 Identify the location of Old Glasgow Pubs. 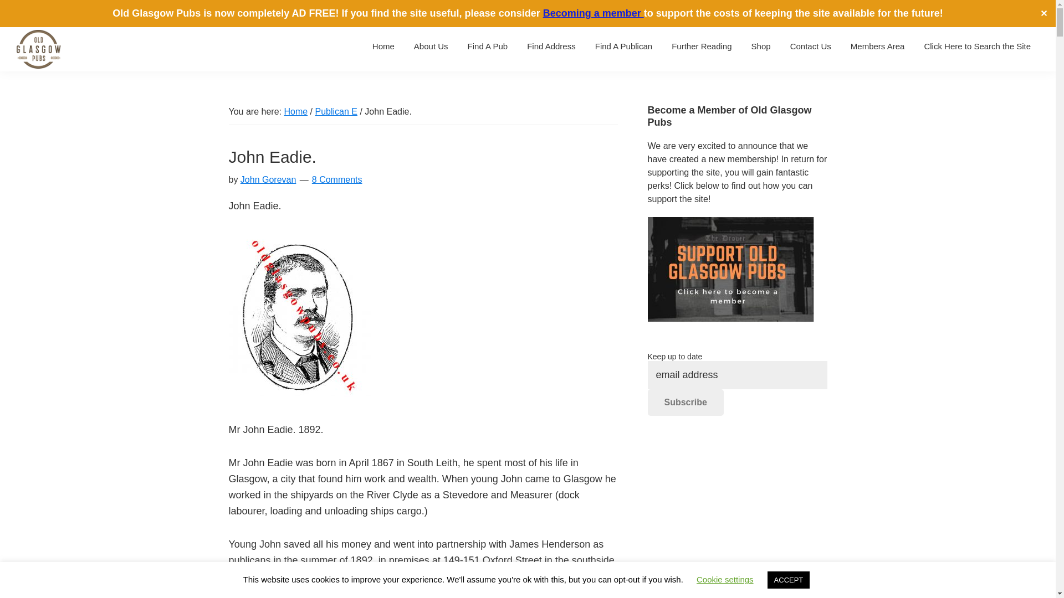
(40, 85).